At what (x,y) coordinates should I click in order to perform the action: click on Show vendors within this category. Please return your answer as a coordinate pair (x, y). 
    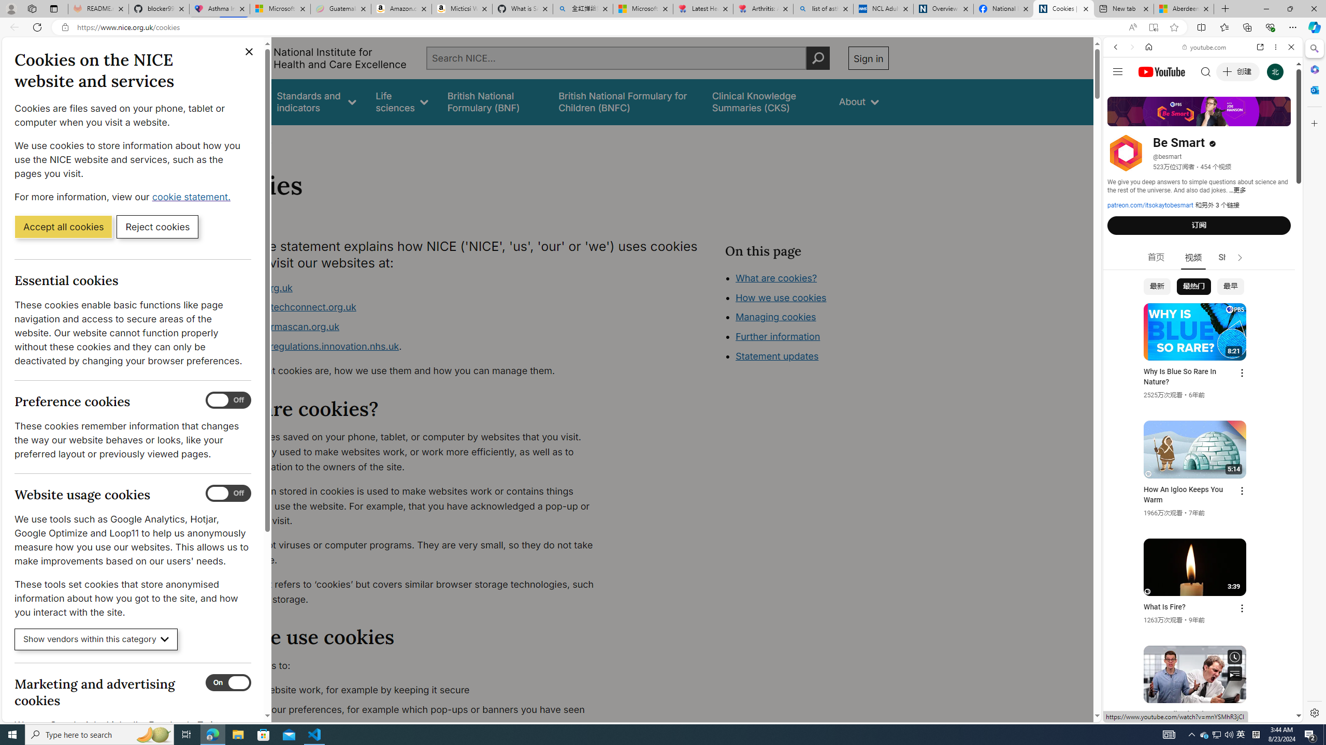
    Looking at the image, I should click on (96, 639).